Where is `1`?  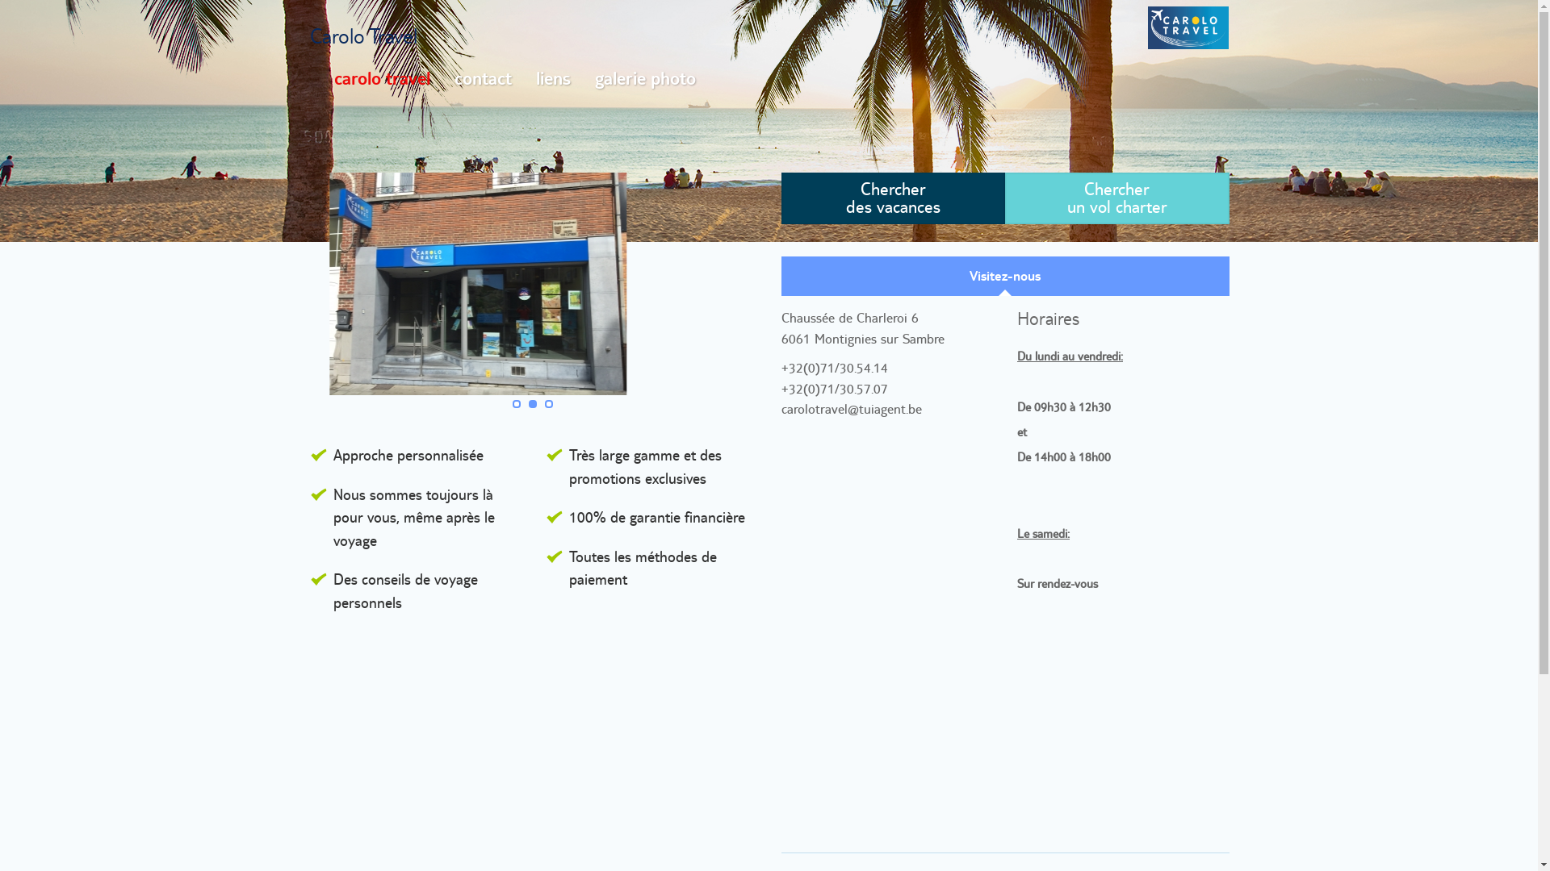
1 is located at coordinates (517, 404).